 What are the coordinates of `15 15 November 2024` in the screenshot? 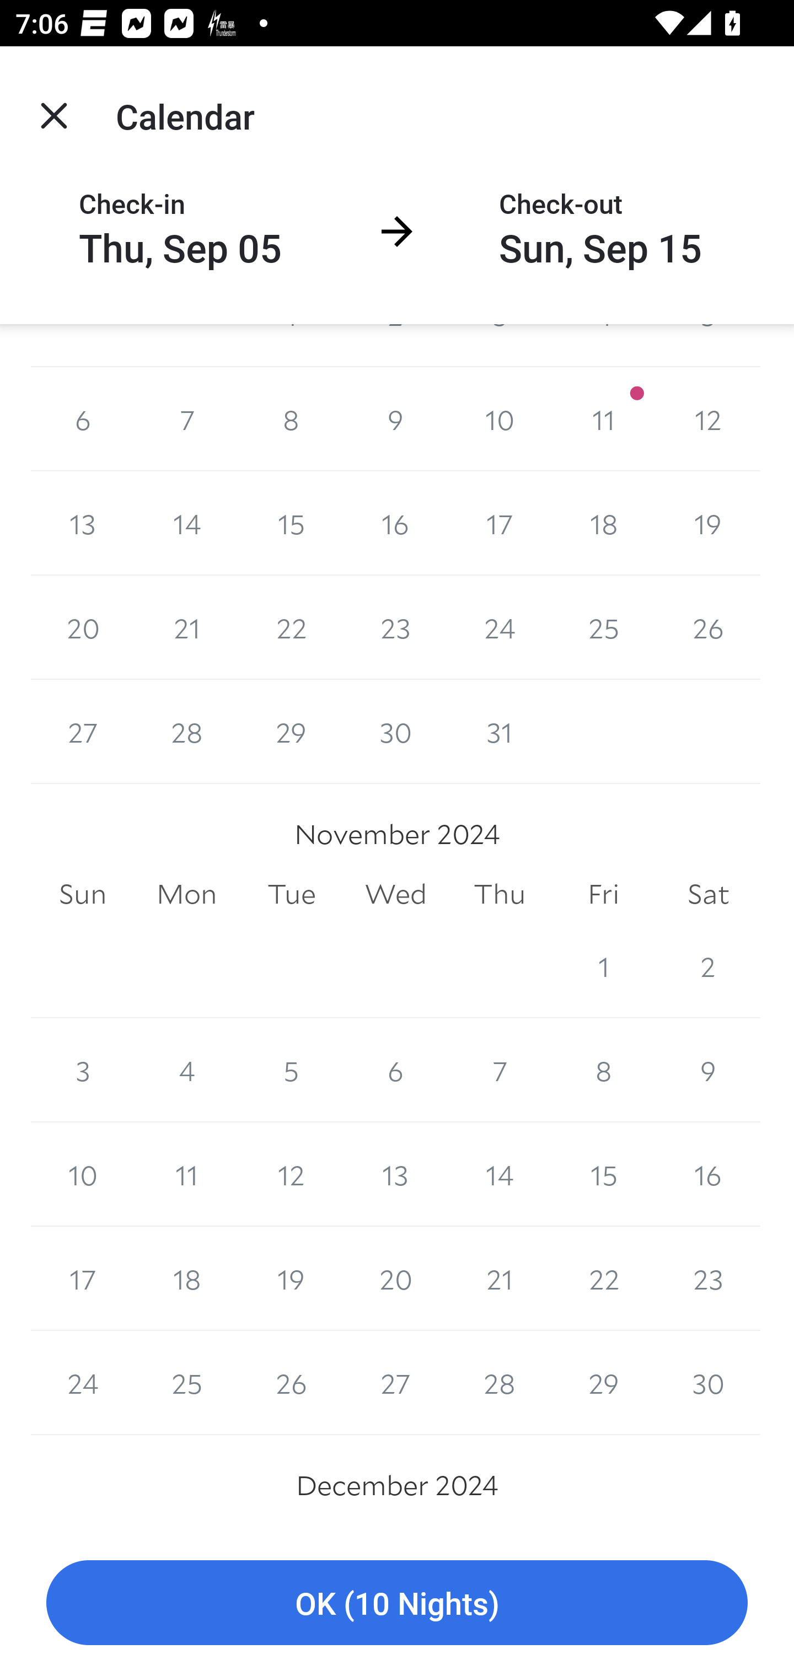 It's located at (603, 1174).